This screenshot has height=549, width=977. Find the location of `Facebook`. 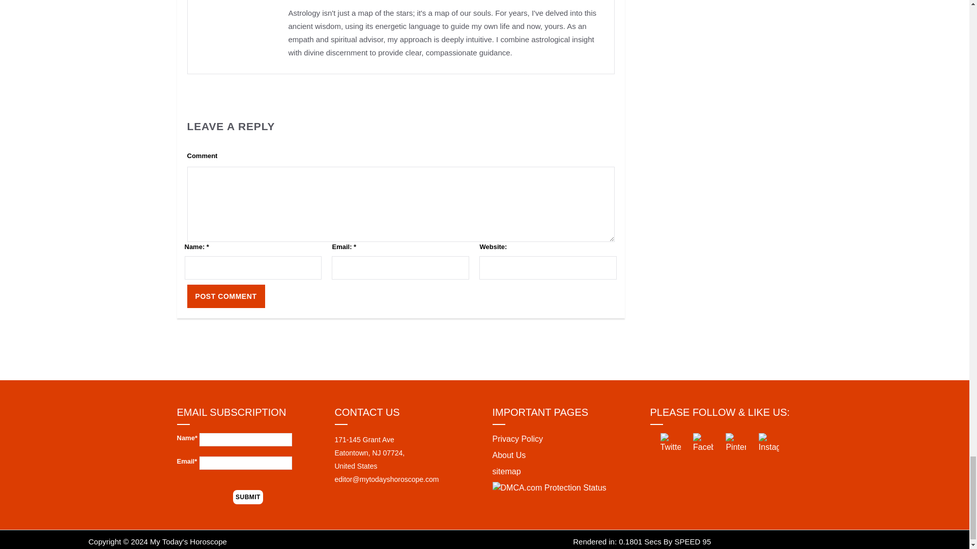

Facebook is located at coordinates (703, 443).